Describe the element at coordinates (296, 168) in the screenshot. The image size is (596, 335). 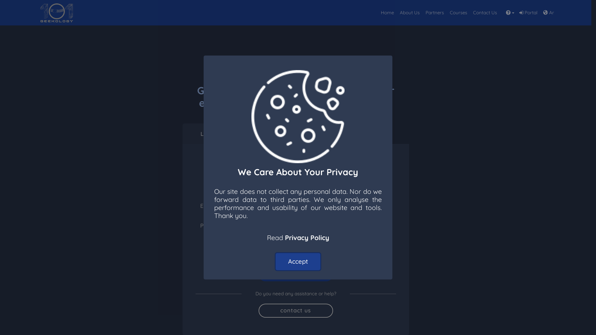
I see `Connect with Google` at that location.